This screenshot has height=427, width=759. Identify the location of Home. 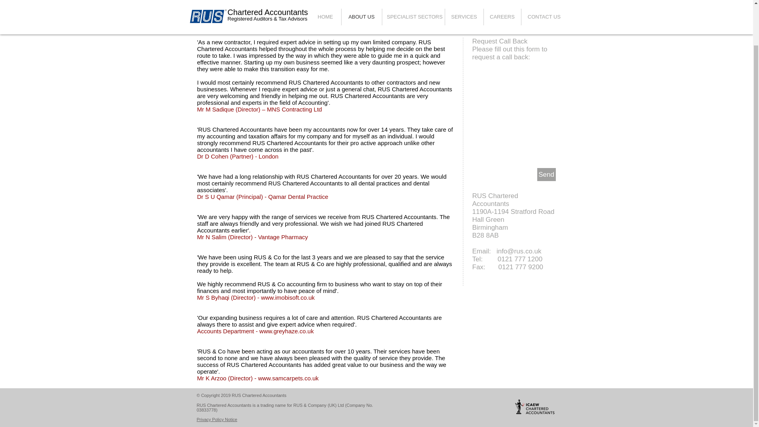
(245, 21).